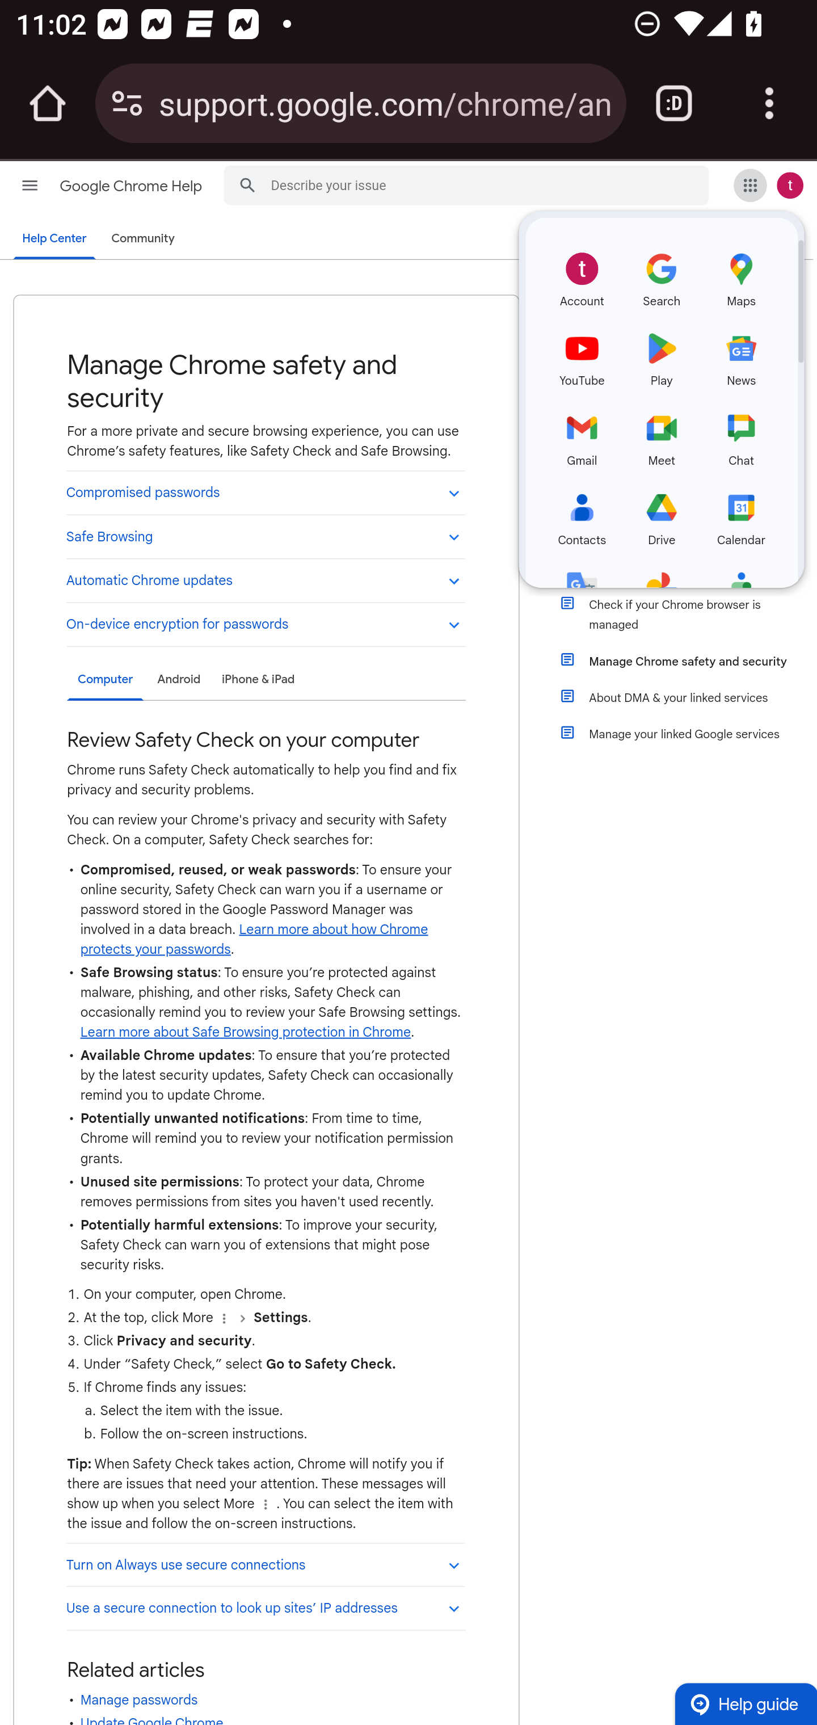 Image resolution: width=817 pixels, height=1725 pixels. I want to click on Contacts, so click(582, 516).